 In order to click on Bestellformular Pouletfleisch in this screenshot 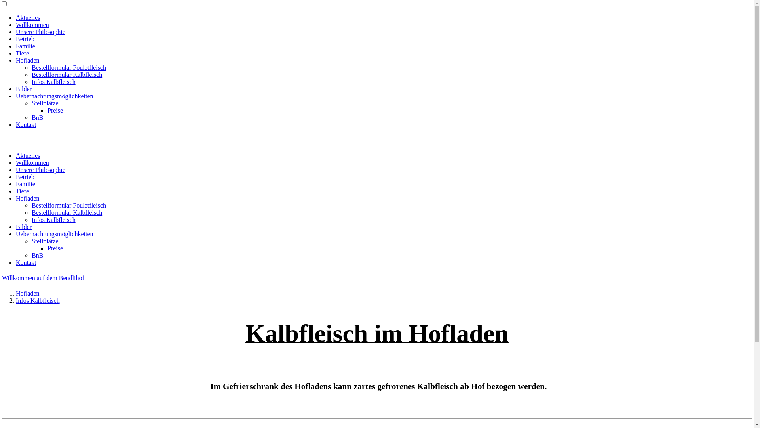, I will do `click(69, 205)`.